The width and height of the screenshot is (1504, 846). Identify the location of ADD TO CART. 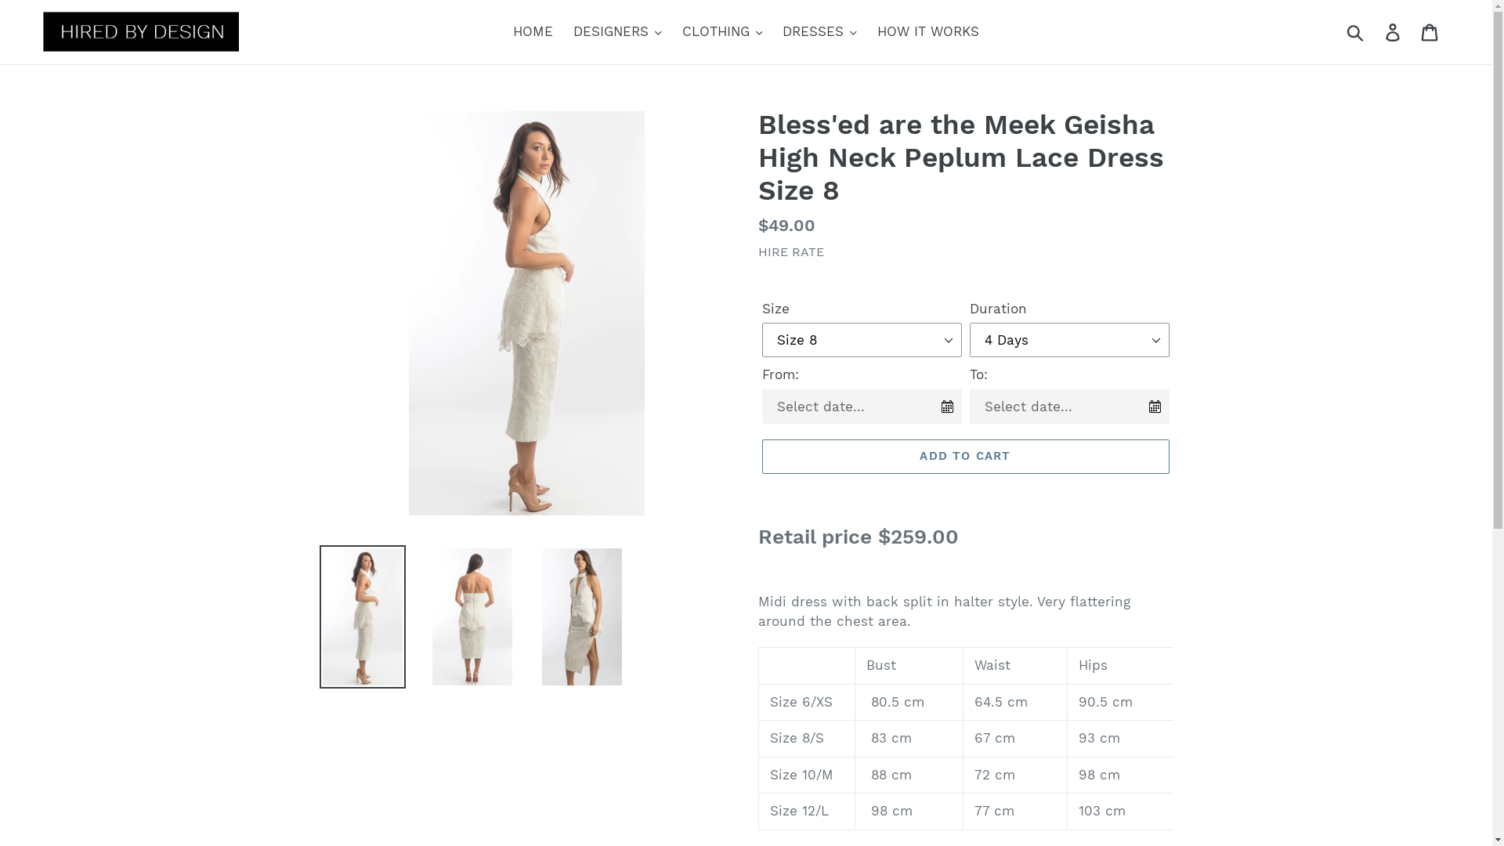
(965, 457).